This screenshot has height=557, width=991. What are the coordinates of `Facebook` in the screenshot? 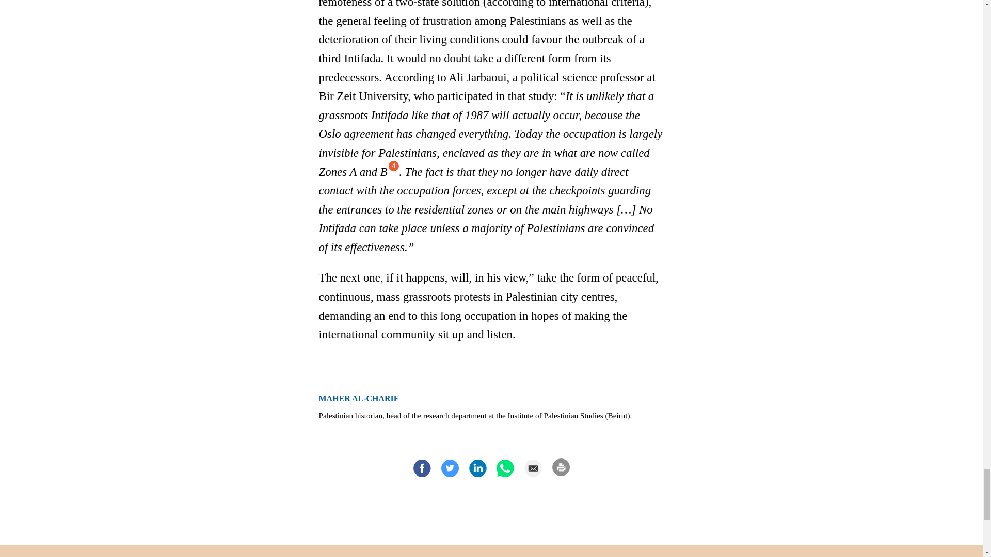 It's located at (422, 468).